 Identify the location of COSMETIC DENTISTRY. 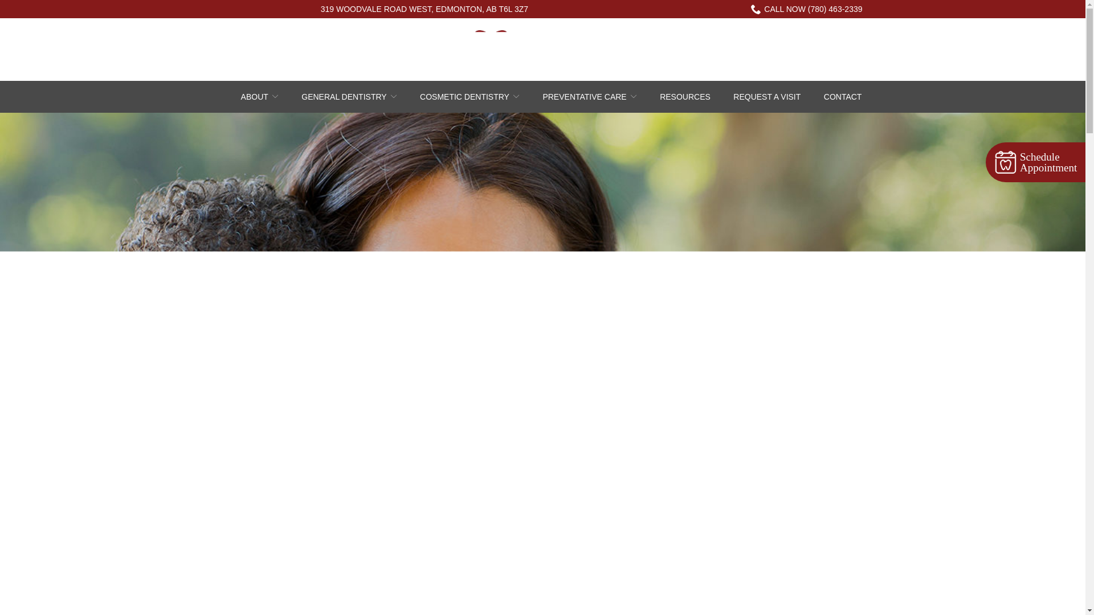
(470, 97).